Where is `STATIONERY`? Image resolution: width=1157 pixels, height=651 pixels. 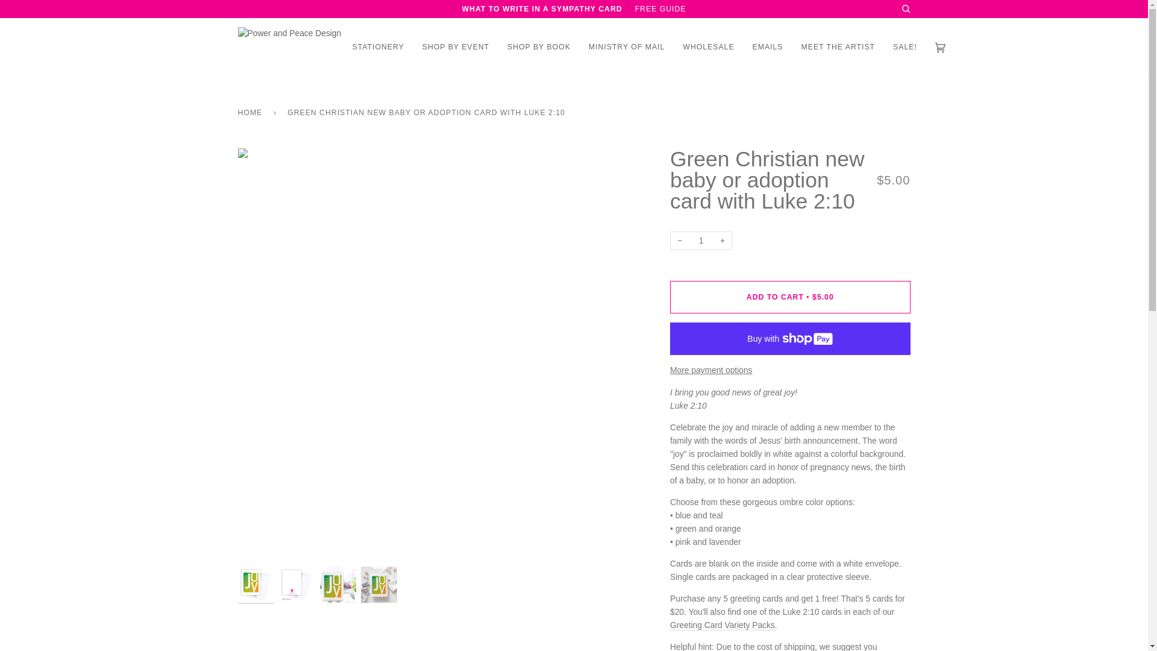
STATIONERY is located at coordinates (378, 48).